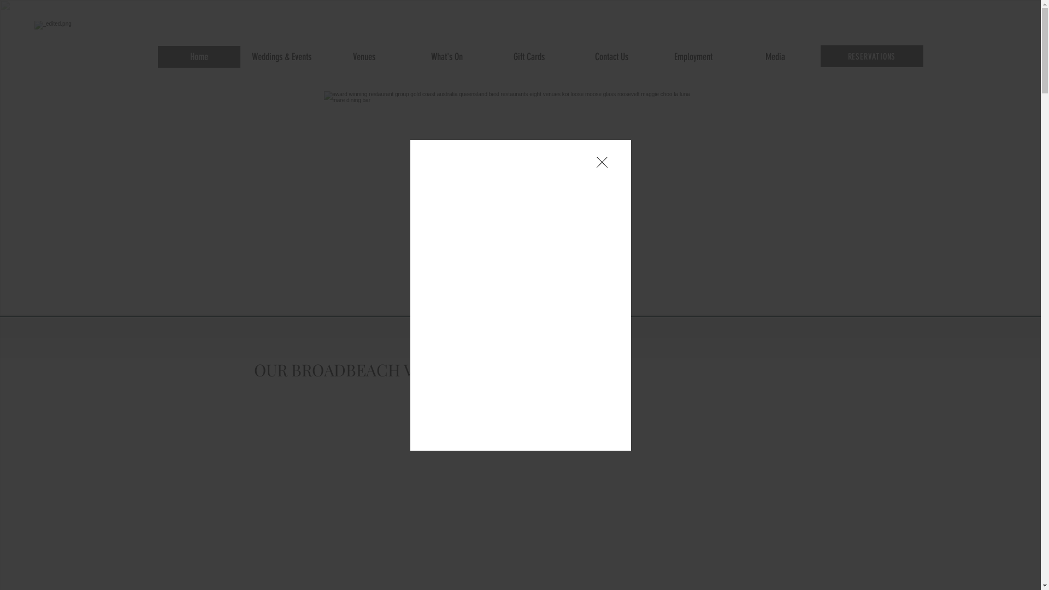 The height and width of the screenshot is (590, 1049). I want to click on Gennari Group Sign Up Form, so click(573, 325).